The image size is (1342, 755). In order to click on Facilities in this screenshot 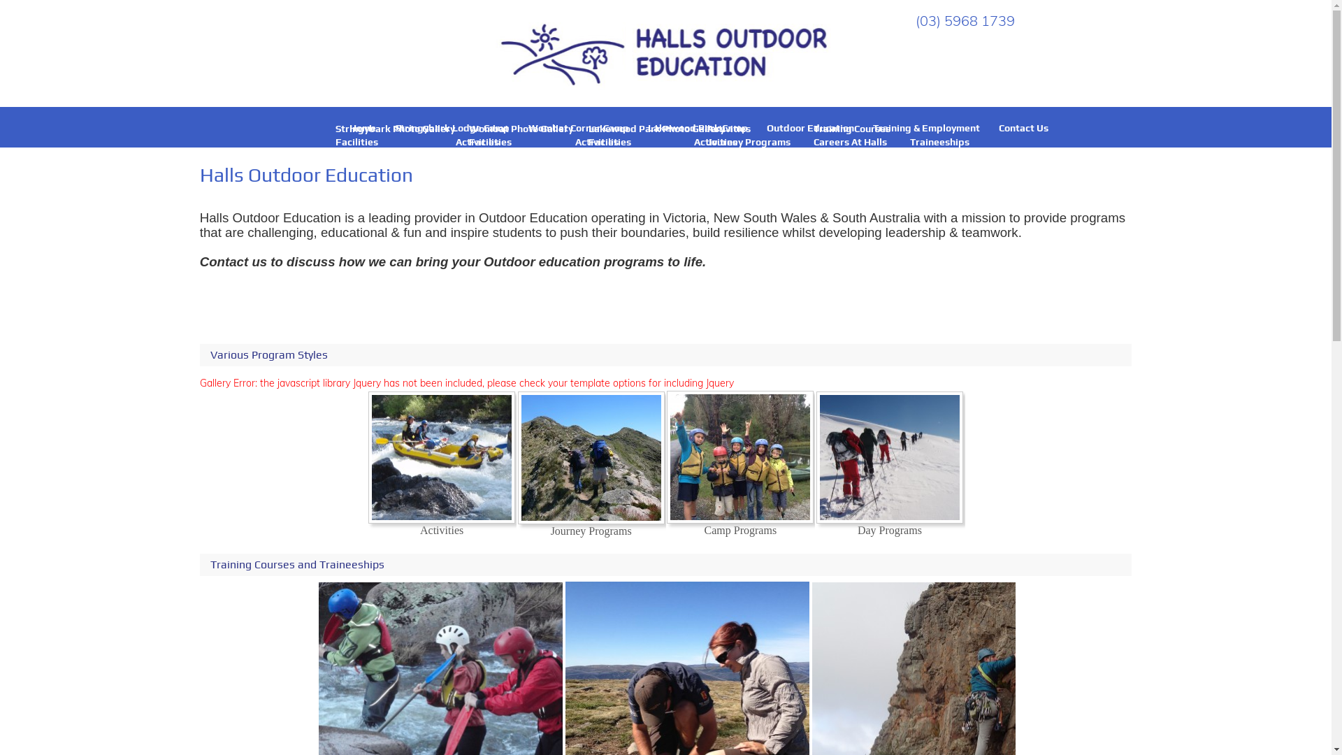, I will do `click(356, 142)`.